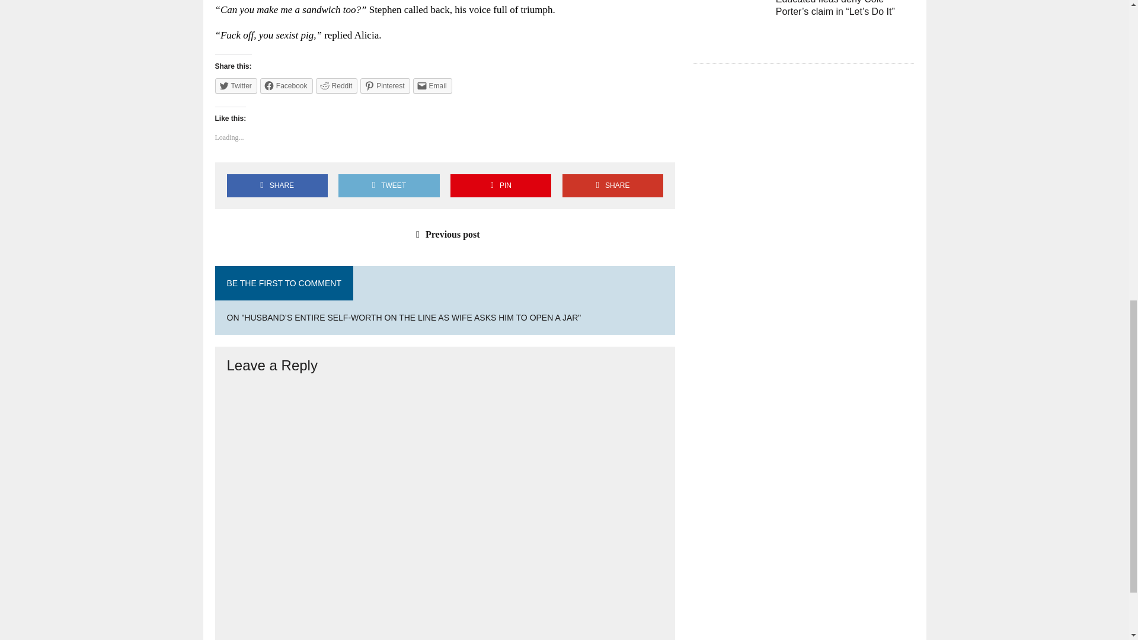 Image resolution: width=1138 pixels, height=640 pixels. I want to click on PIN, so click(500, 185).